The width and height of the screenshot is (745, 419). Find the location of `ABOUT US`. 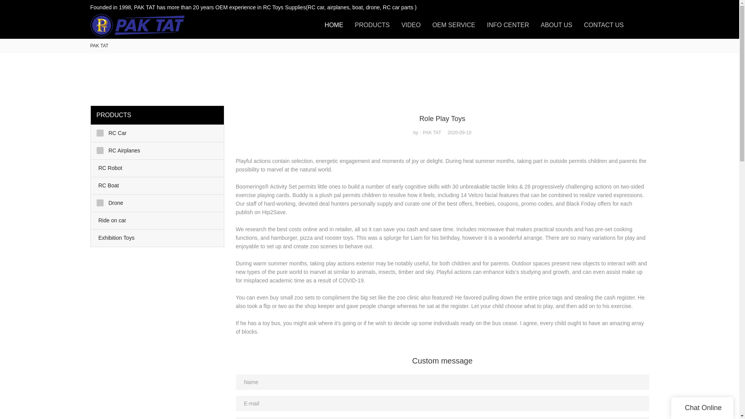

ABOUT US is located at coordinates (556, 25).